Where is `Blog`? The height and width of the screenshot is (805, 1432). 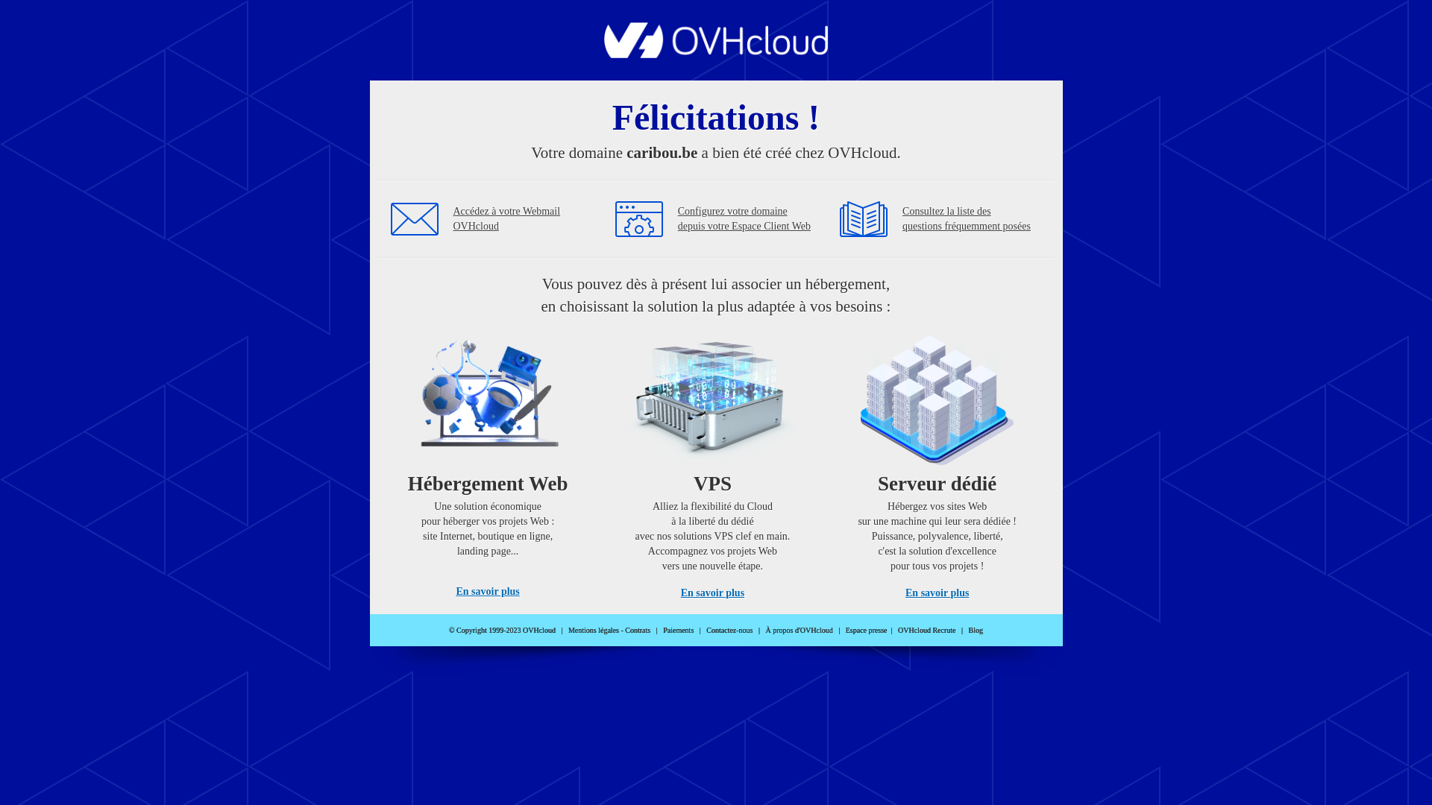
Blog is located at coordinates (976, 631).